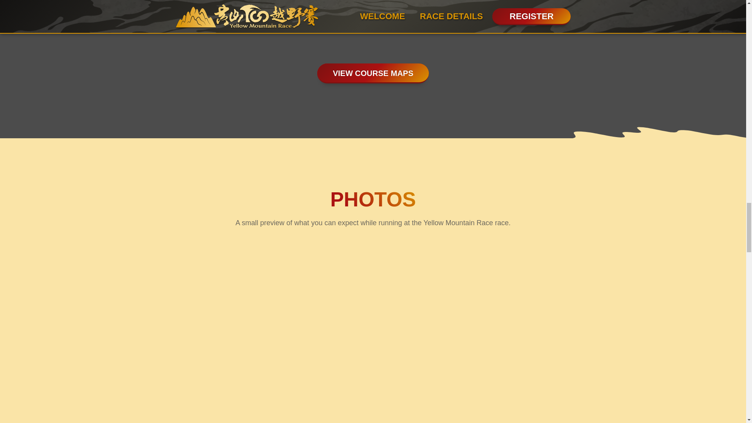 The image size is (752, 423). What do you see at coordinates (283, 302) in the screenshot?
I see `taipinglake100-tour-07` at bounding box center [283, 302].